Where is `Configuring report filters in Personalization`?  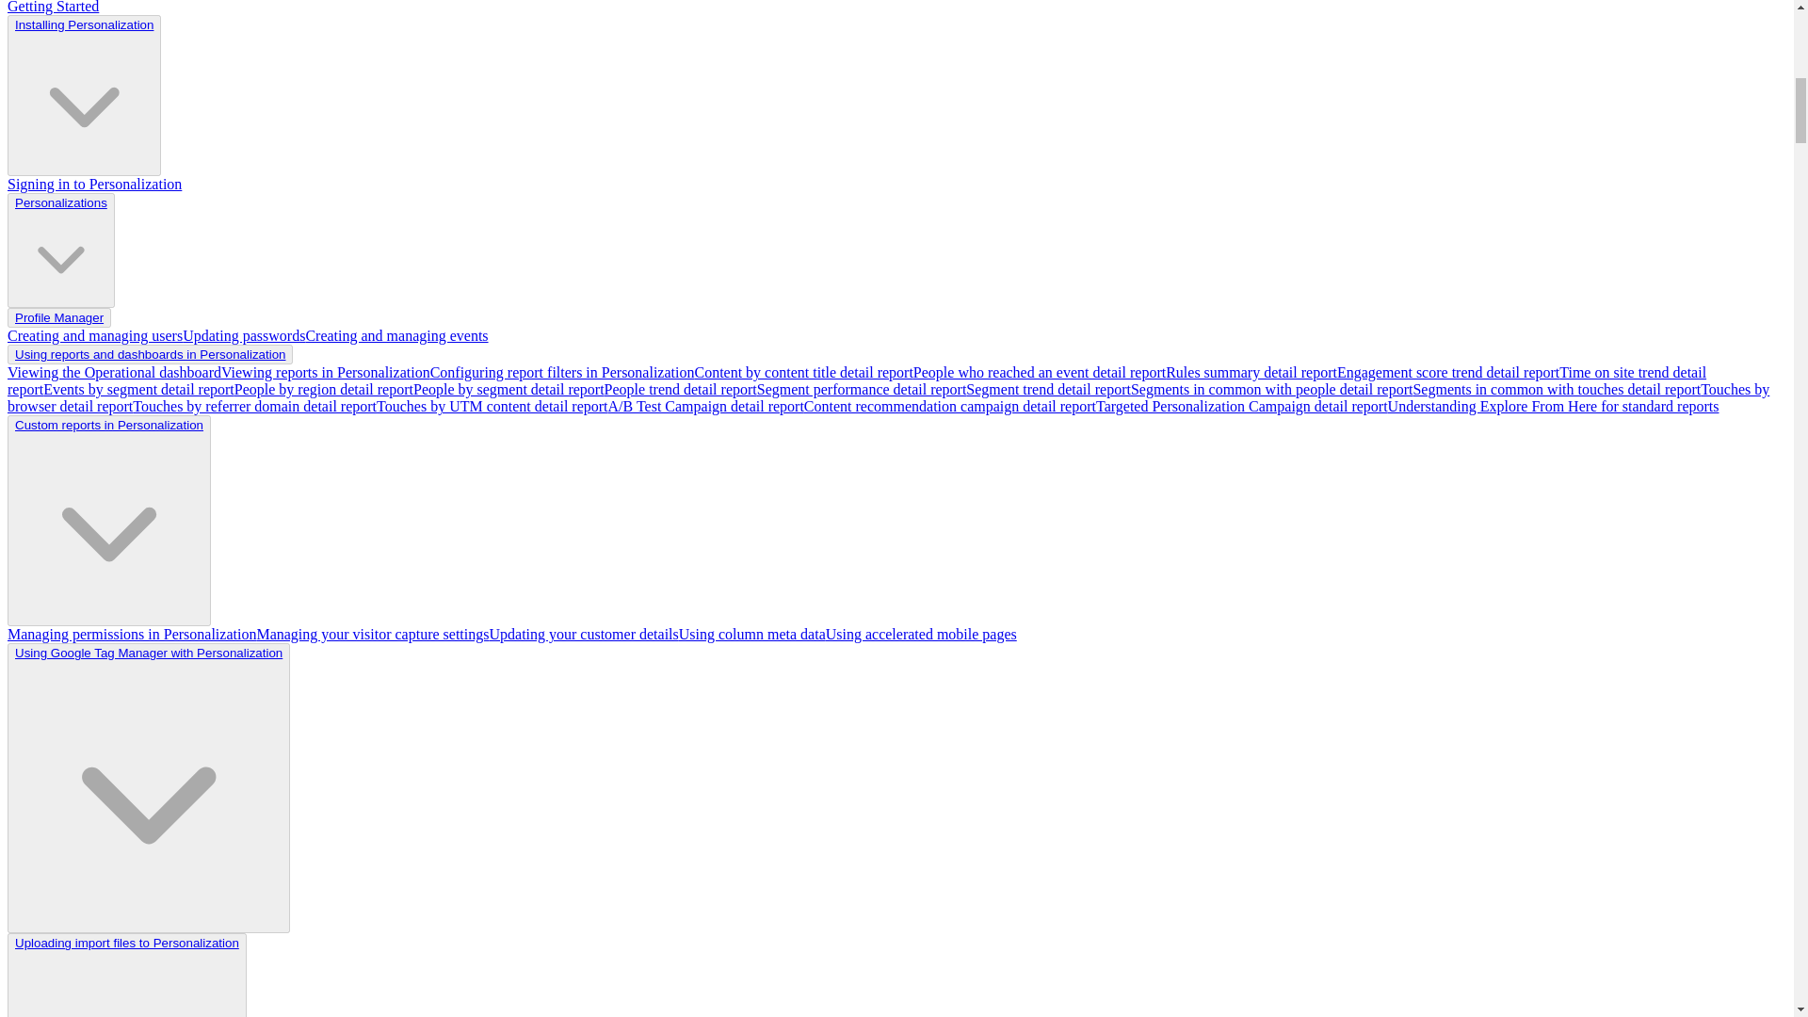
Configuring report filters in Personalization is located at coordinates (561, 371).